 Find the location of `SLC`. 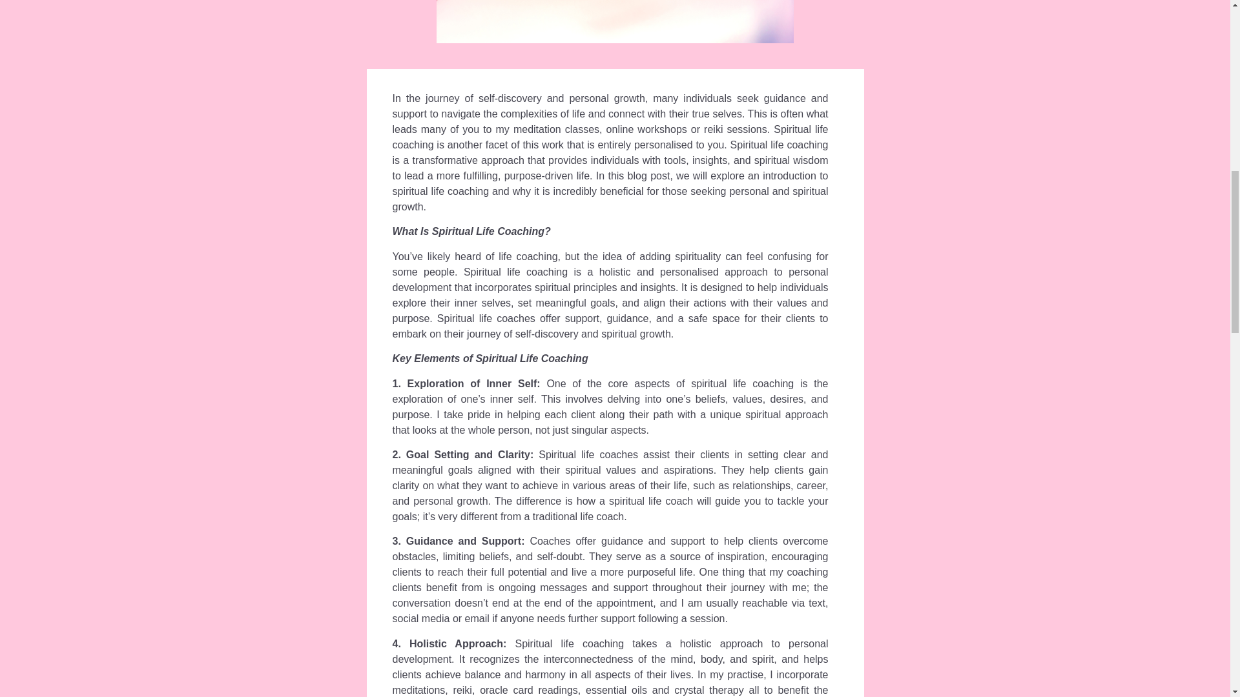

SLC is located at coordinates (615, 21).